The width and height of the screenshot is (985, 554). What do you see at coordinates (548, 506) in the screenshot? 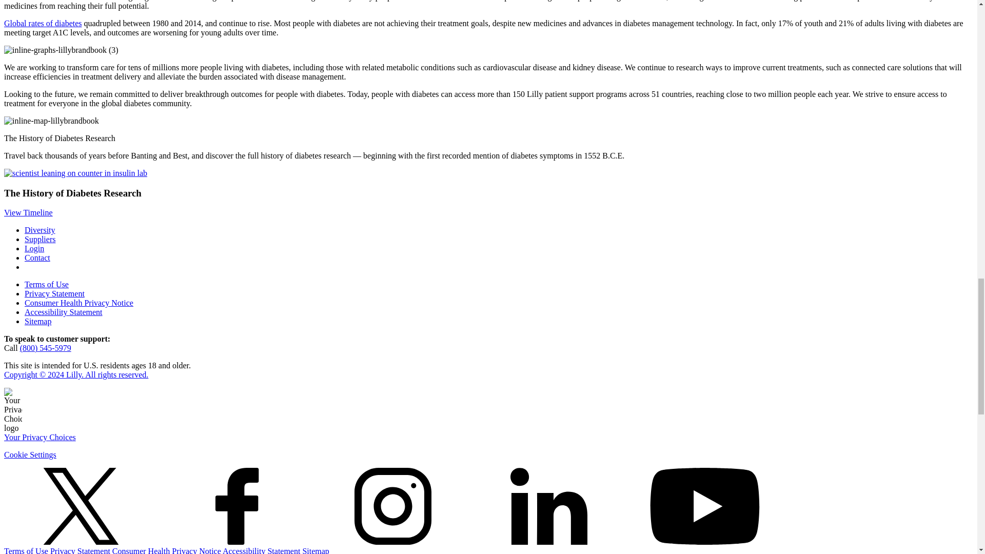
I see `LinkedIn` at bounding box center [548, 506].